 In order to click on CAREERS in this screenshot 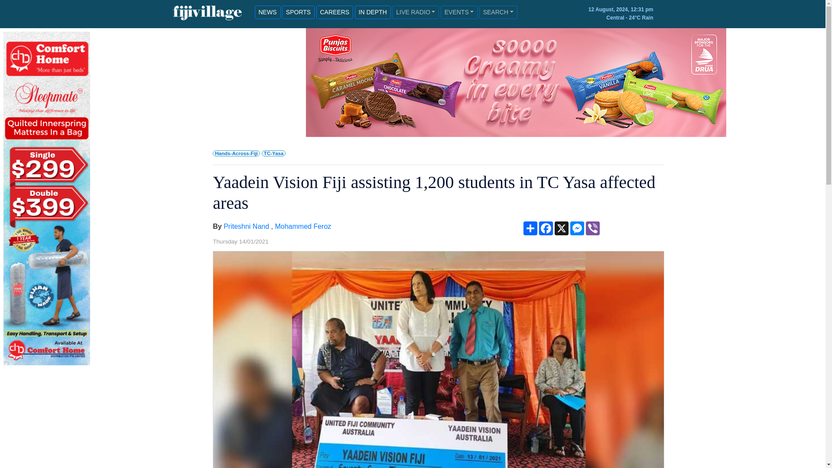, I will do `click(335, 12)`.